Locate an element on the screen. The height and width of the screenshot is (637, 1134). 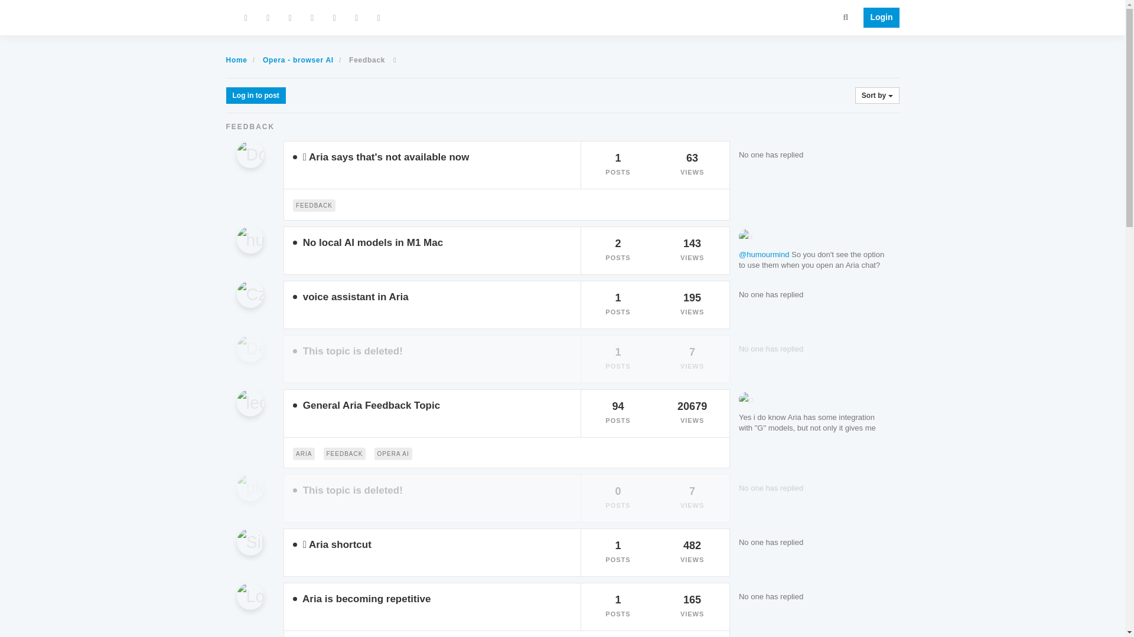
63 is located at coordinates (692, 158).